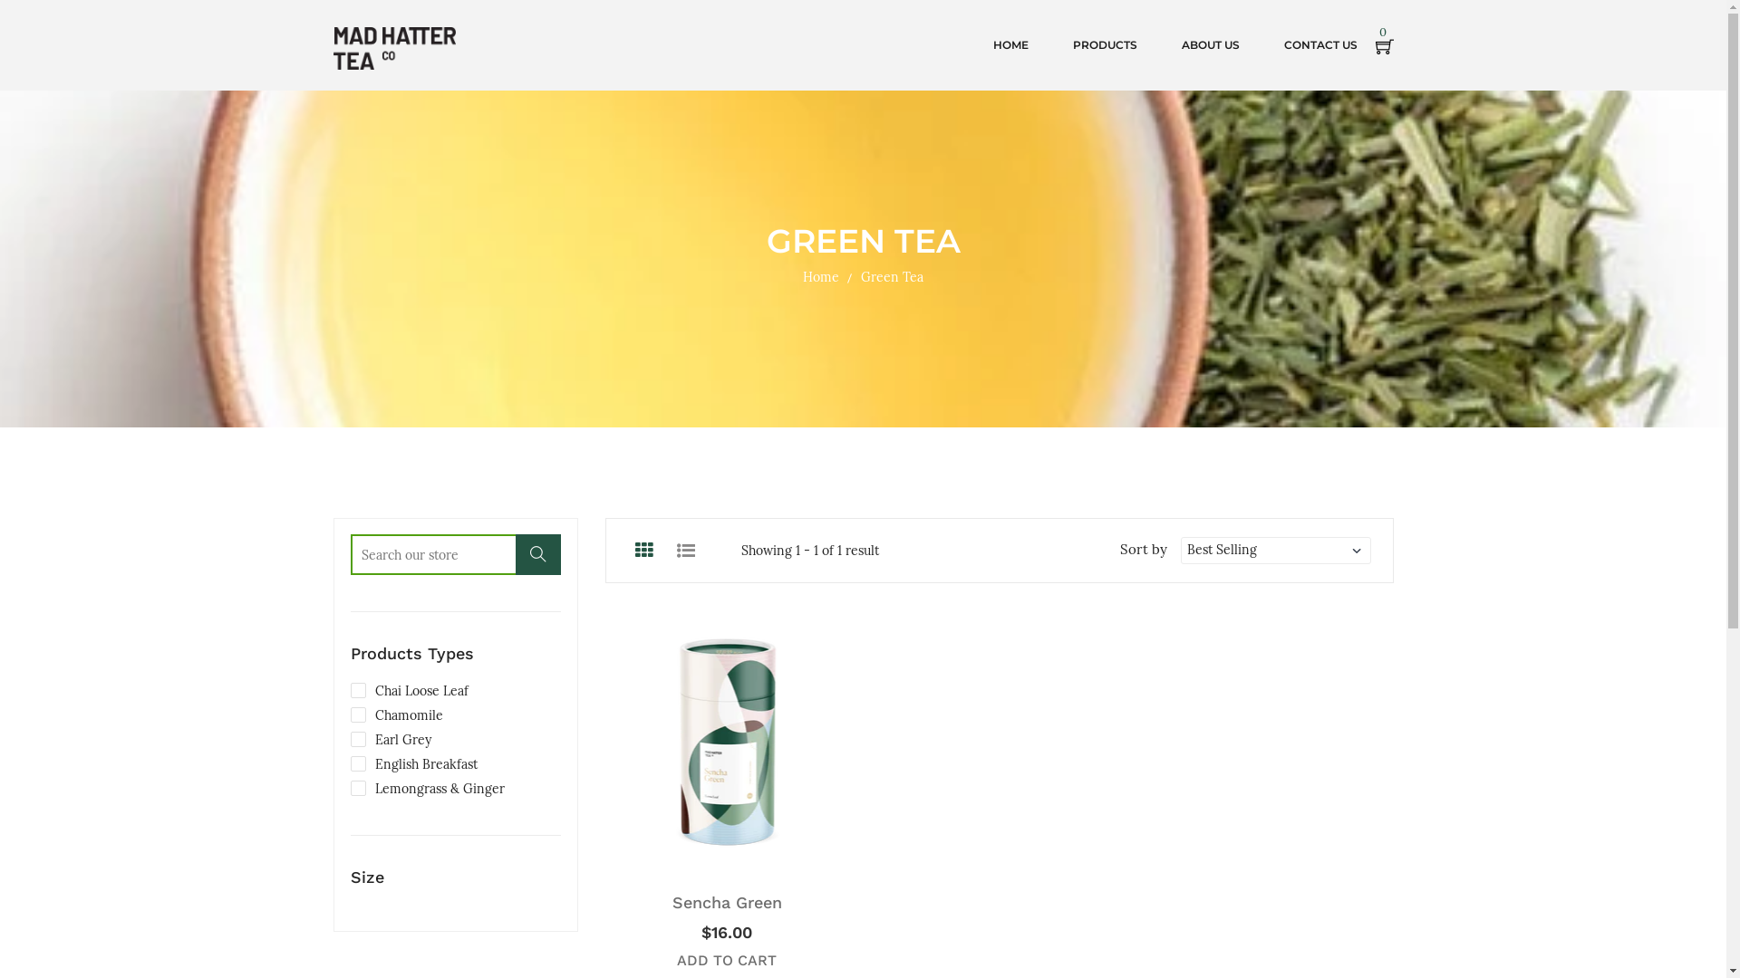 The width and height of the screenshot is (1740, 978). What do you see at coordinates (776, 857) in the screenshot?
I see `Wishlist` at bounding box center [776, 857].